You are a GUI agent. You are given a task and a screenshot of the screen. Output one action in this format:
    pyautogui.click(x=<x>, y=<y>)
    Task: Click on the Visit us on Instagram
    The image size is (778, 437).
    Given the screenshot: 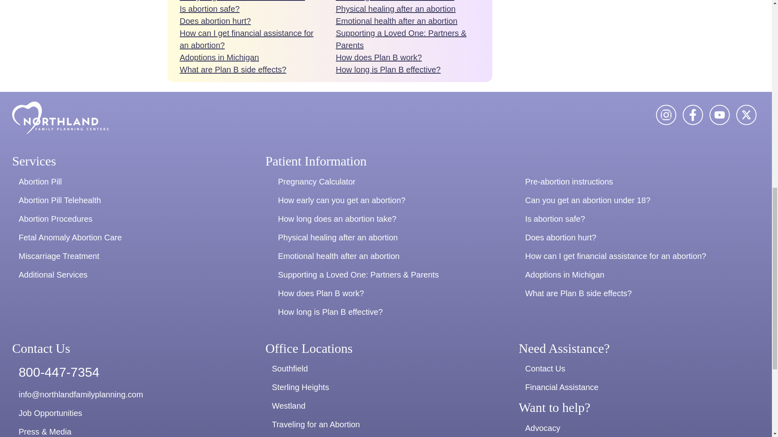 What is the action you would take?
    pyautogui.click(x=666, y=115)
    